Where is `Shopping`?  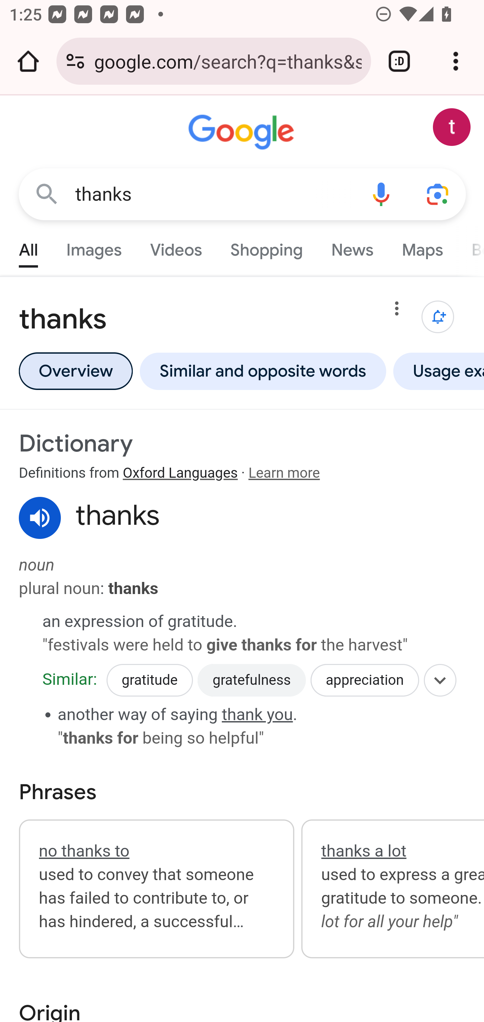
Shopping is located at coordinates (266, 247).